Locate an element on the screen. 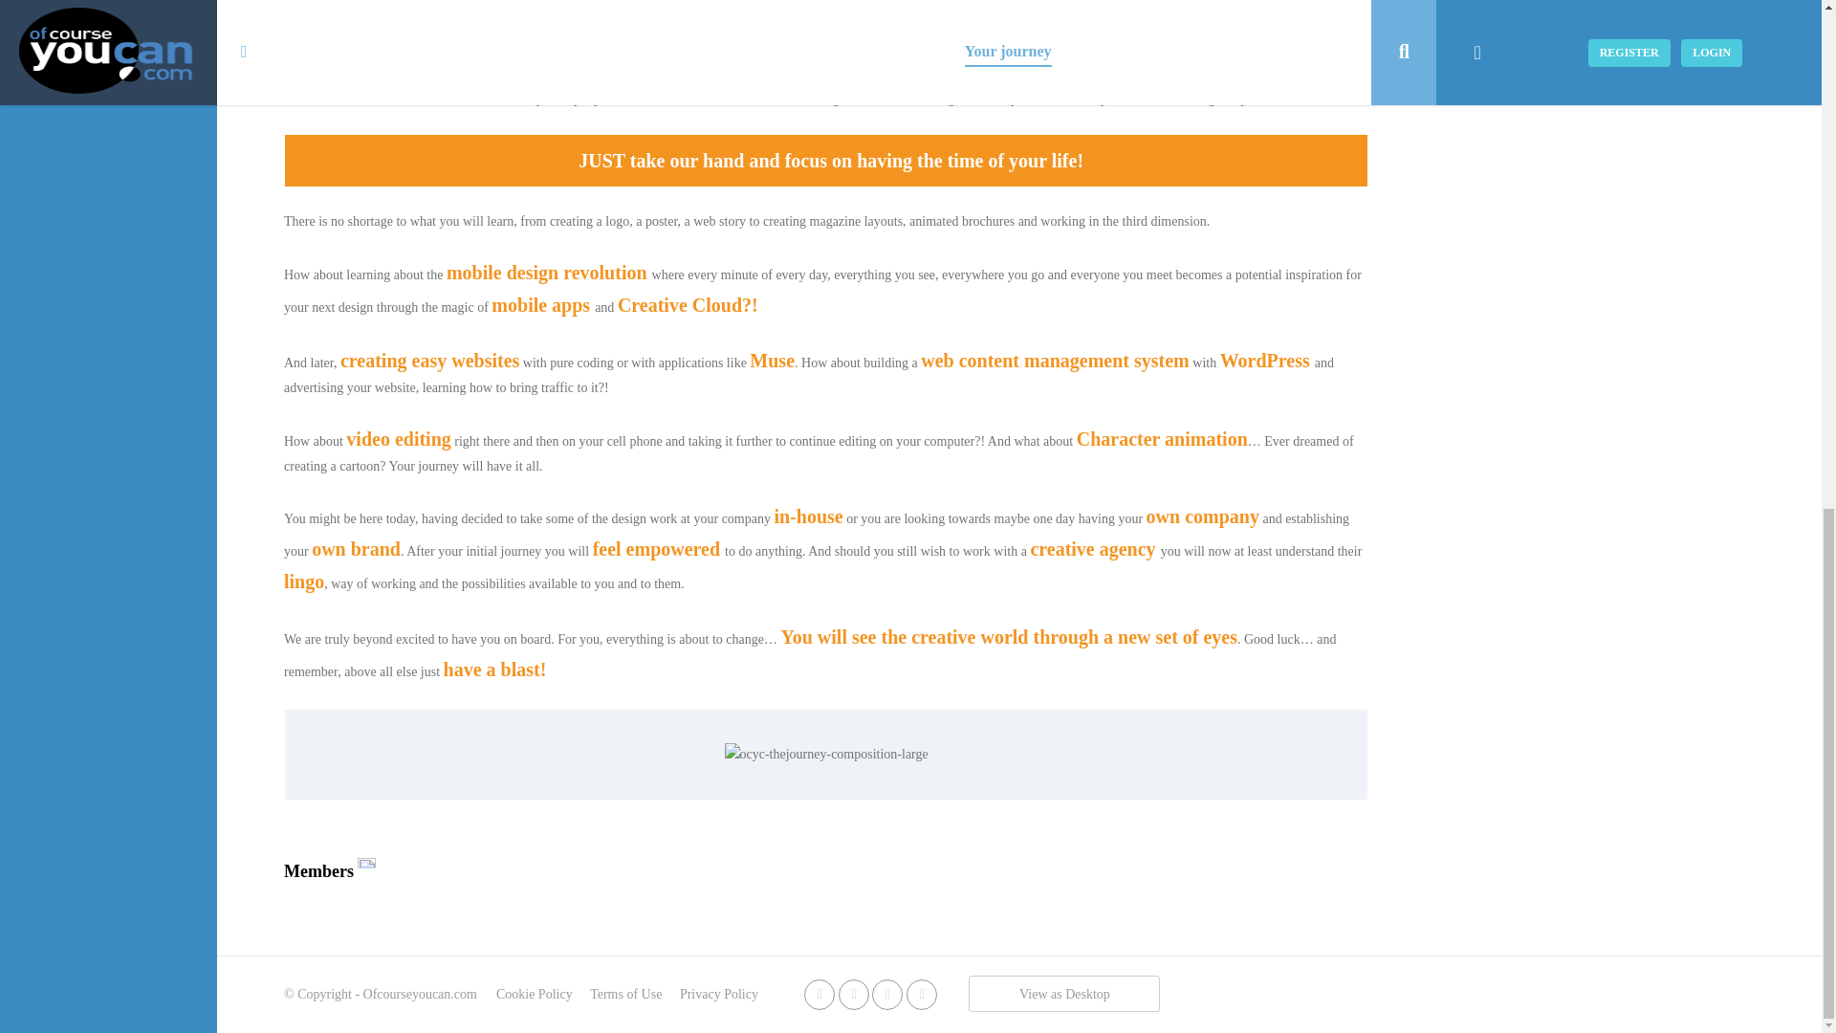 This screenshot has width=1836, height=1033. facebook is located at coordinates (819, 994).